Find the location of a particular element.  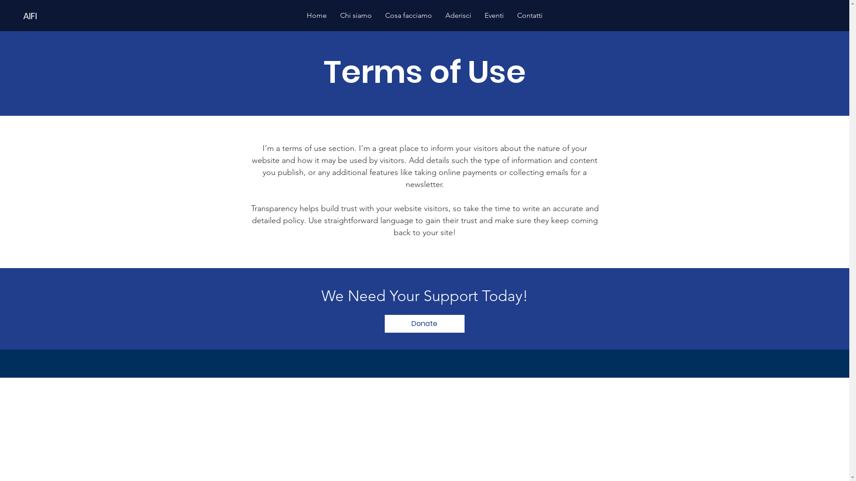

Contatti is located at coordinates (530, 15).